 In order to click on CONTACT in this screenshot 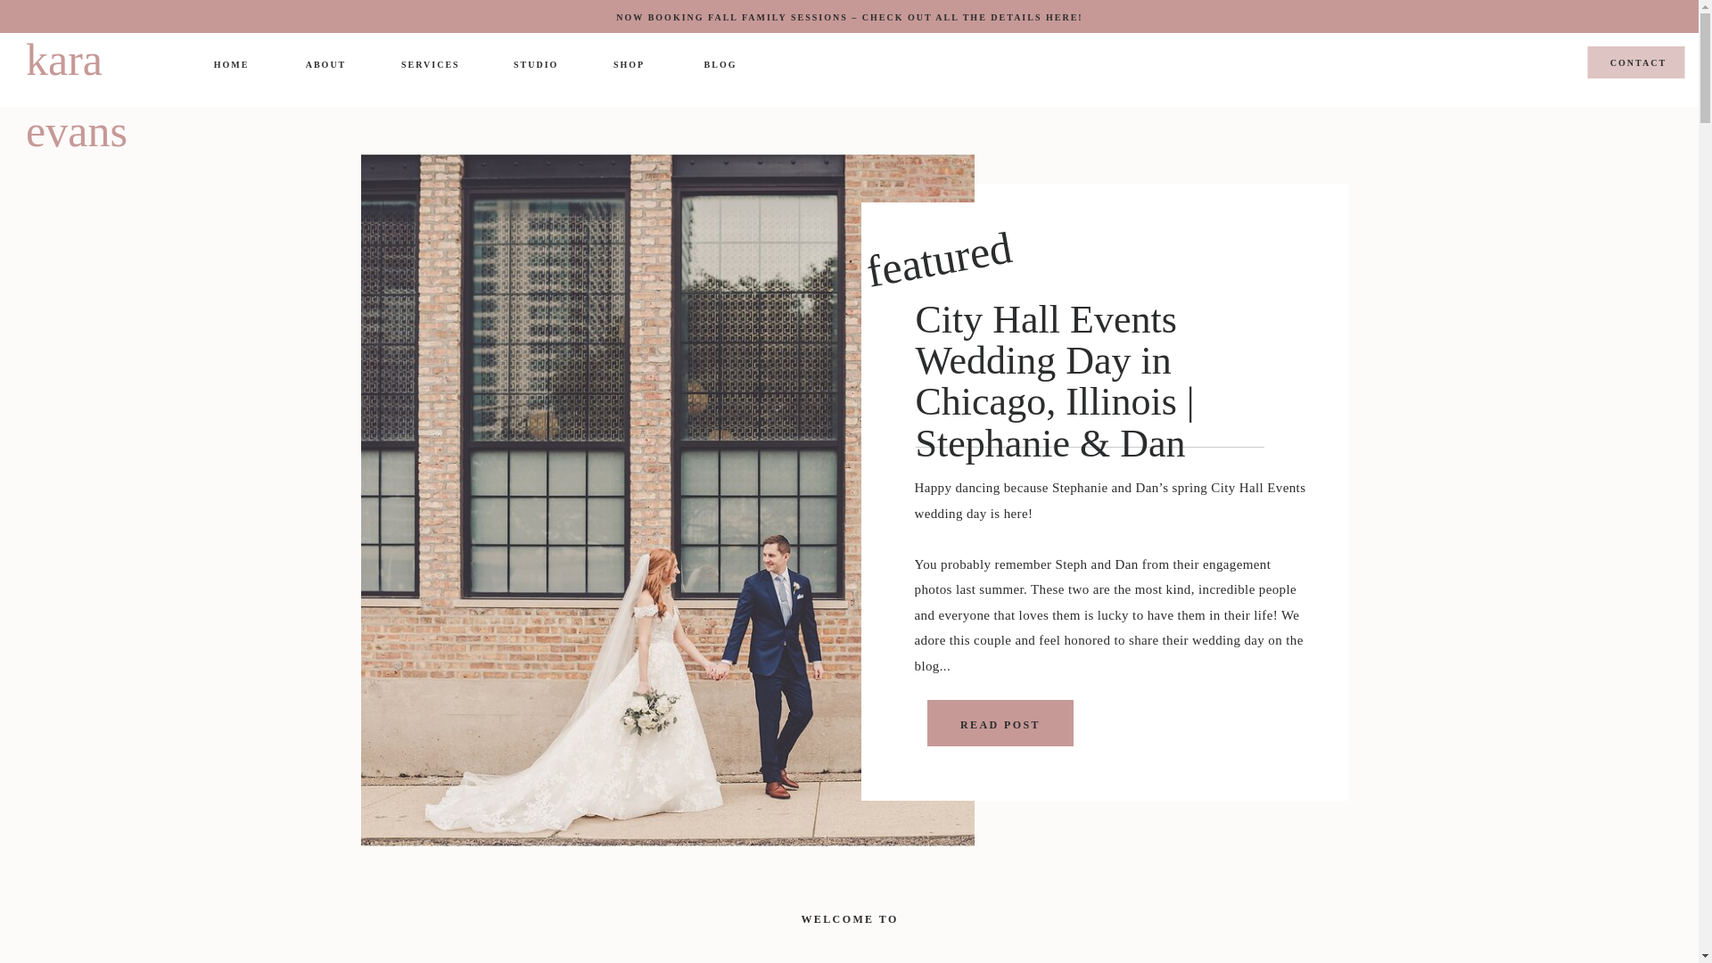, I will do `click(1639, 66)`.